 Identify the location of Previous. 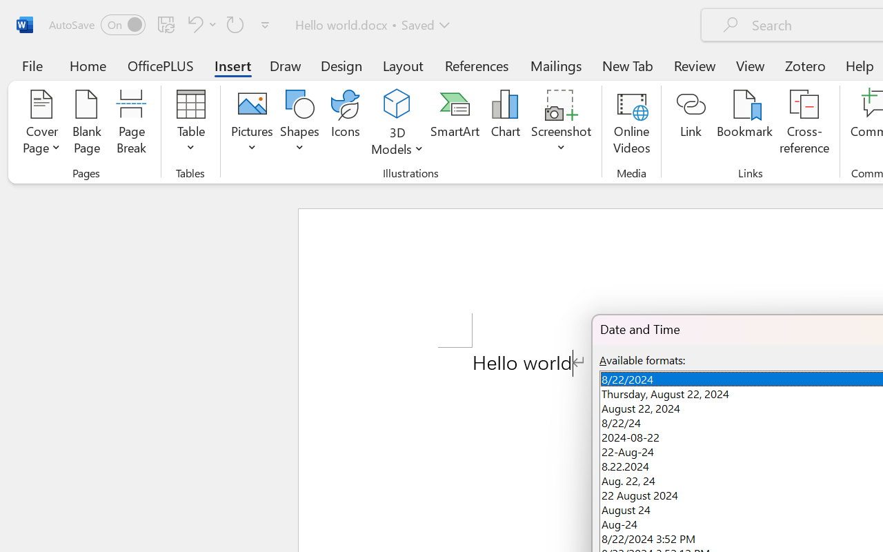
(796, 61).